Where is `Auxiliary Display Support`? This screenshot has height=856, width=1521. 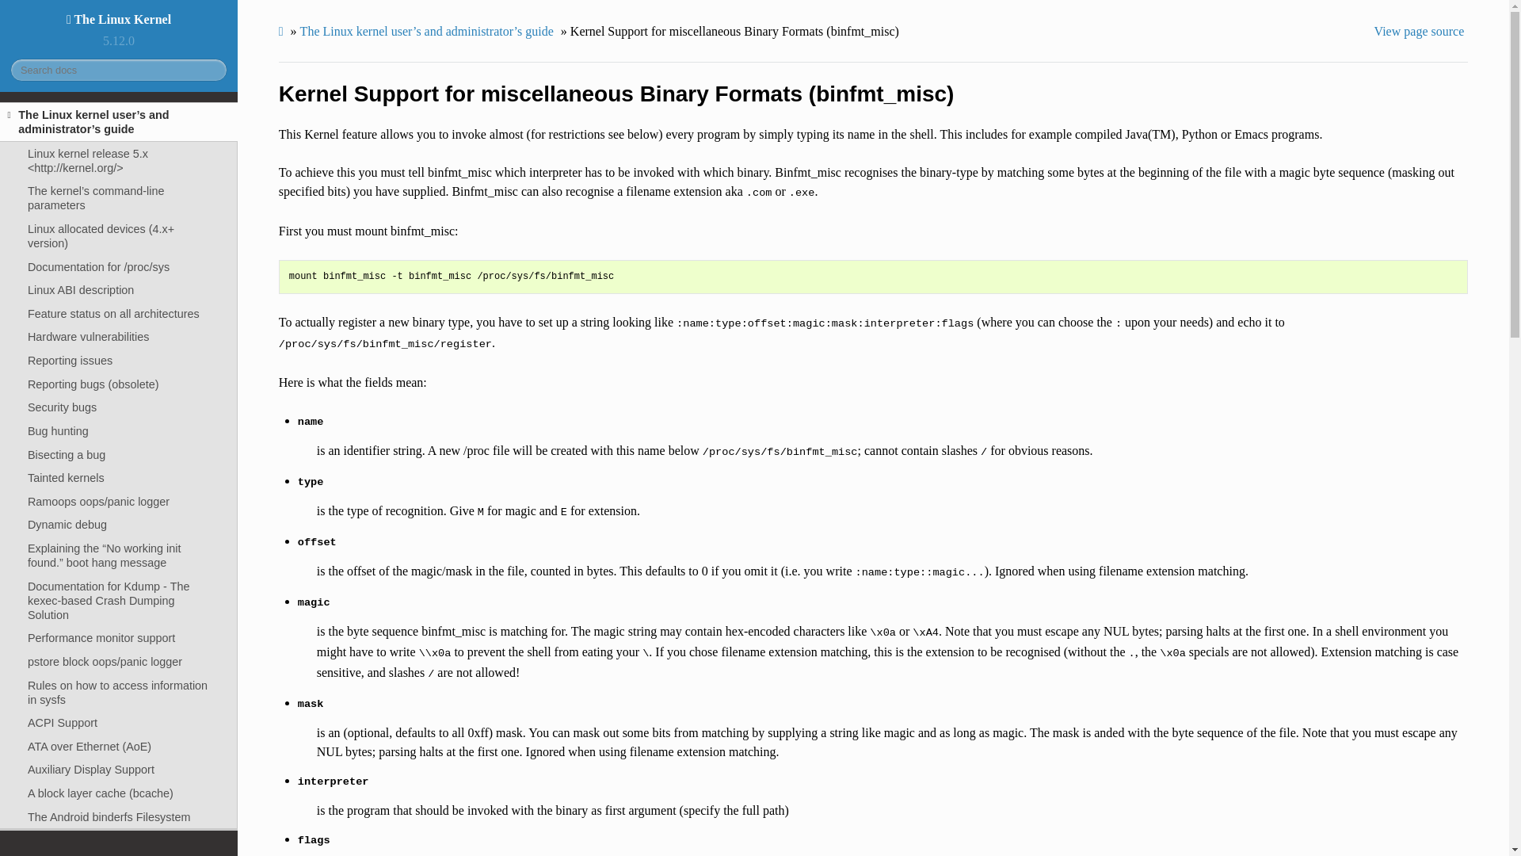 Auxiliary Display Support is located at coordinates (119, 770).